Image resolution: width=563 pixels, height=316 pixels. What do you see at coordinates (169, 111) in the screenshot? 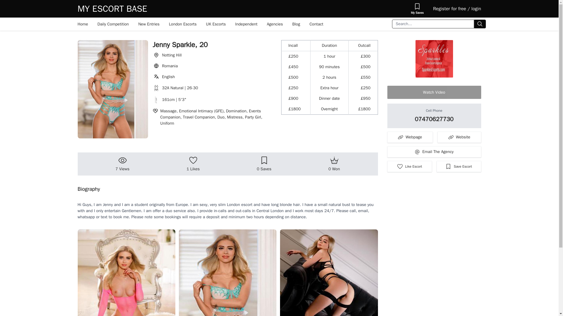
I see `Massage` at bounding box center [169, 111].